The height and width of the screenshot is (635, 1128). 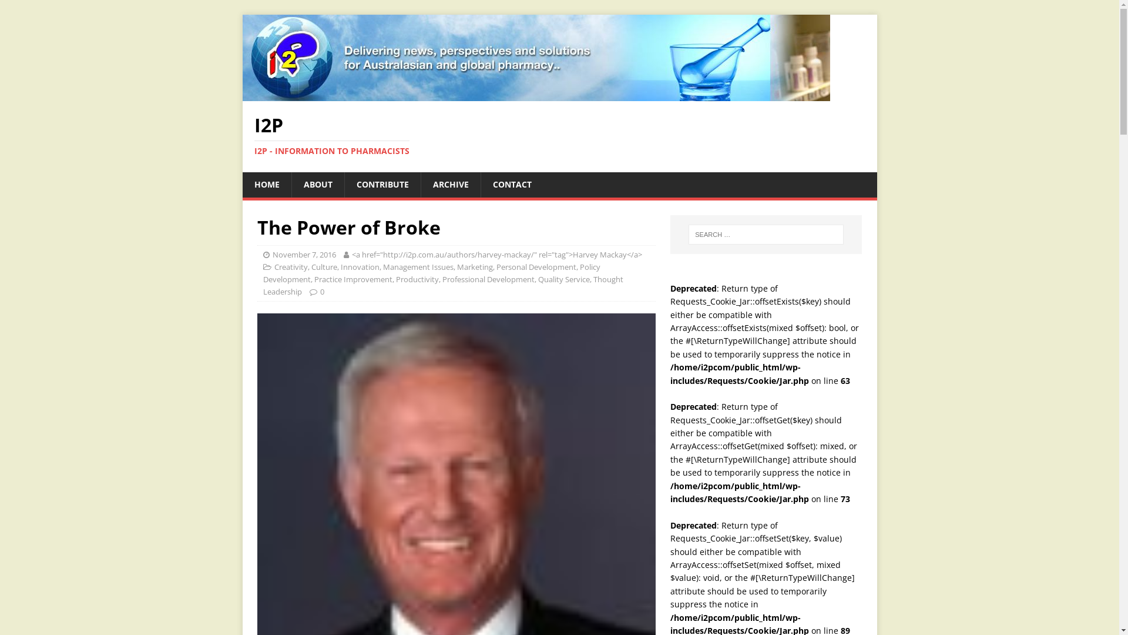 I want to click on Management Issues, so click(x=418, y=267).